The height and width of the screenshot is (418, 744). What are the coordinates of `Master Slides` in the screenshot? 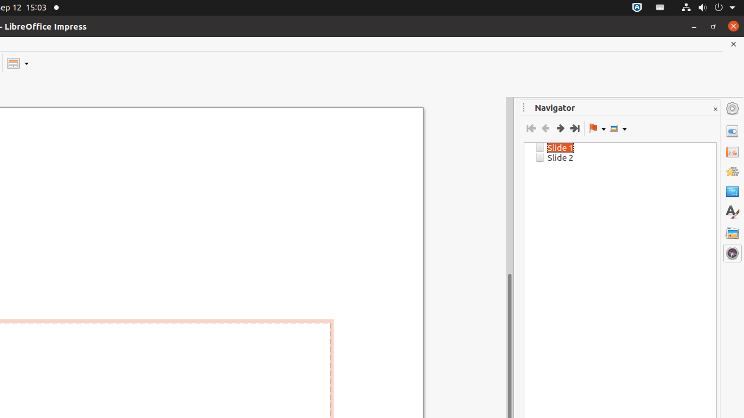 It's located at (732, 192).